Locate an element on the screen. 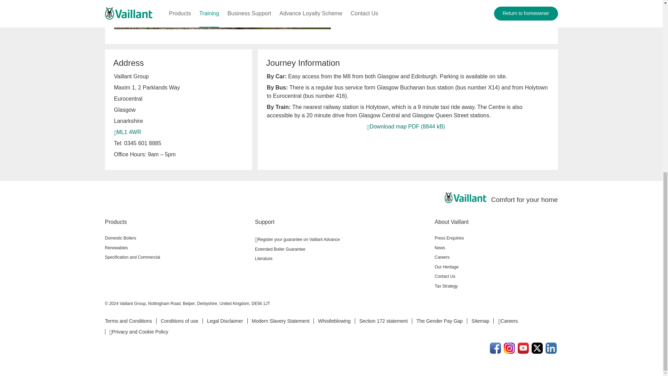 The width and height of the screenshot is (668, 376). Download map PDF is located at coordinates (406, 126).